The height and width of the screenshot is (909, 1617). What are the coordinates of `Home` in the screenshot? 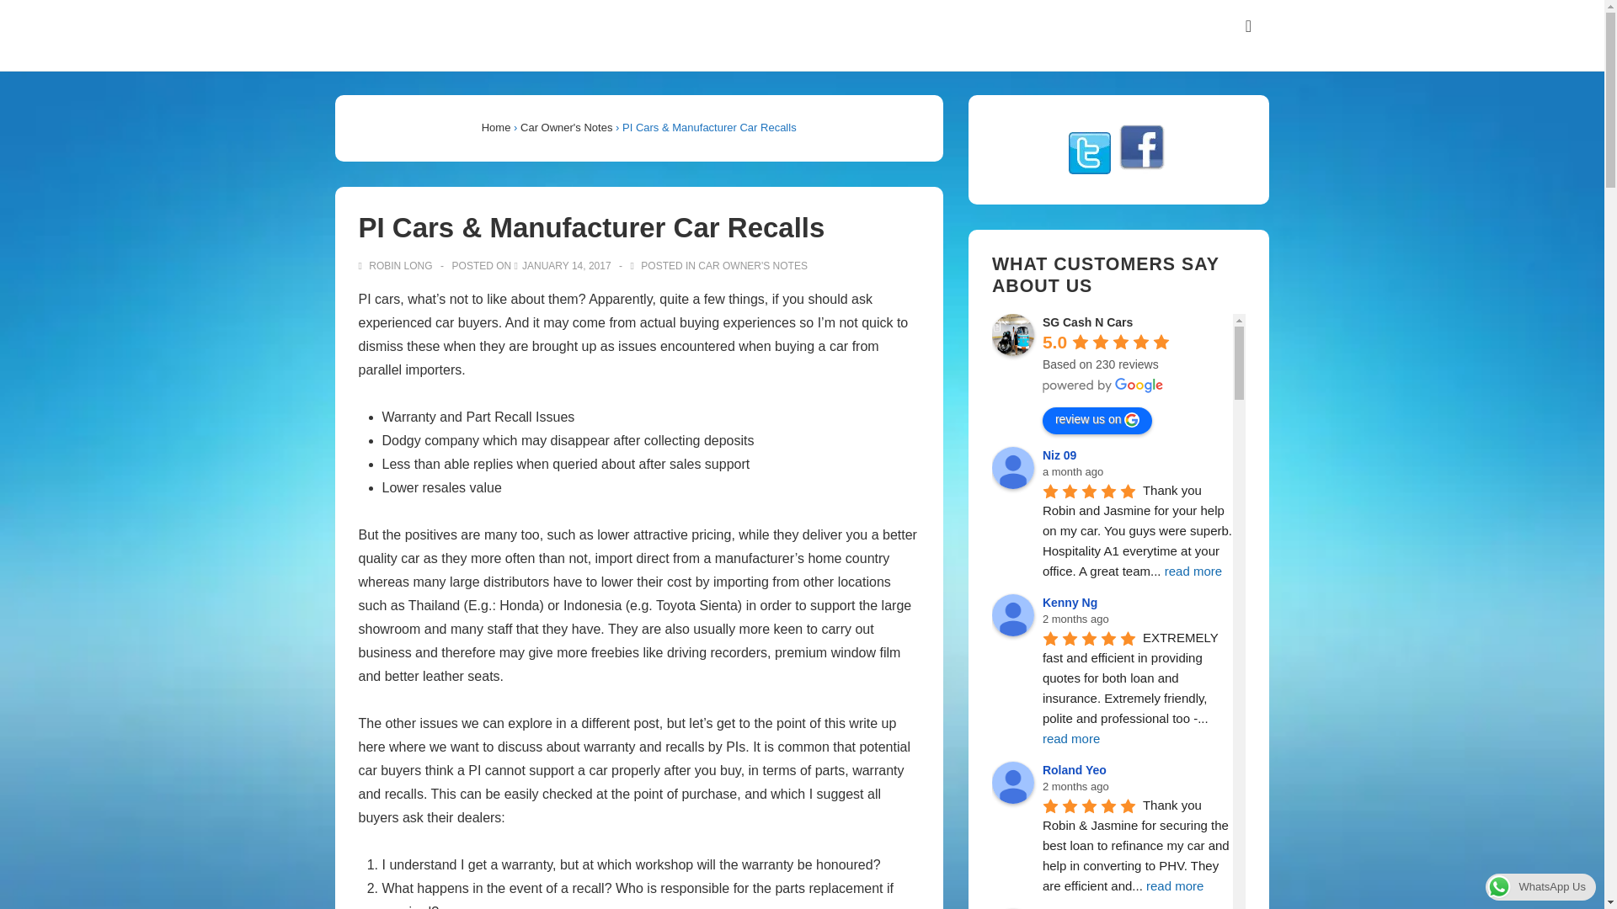 It's located at (496, 126).